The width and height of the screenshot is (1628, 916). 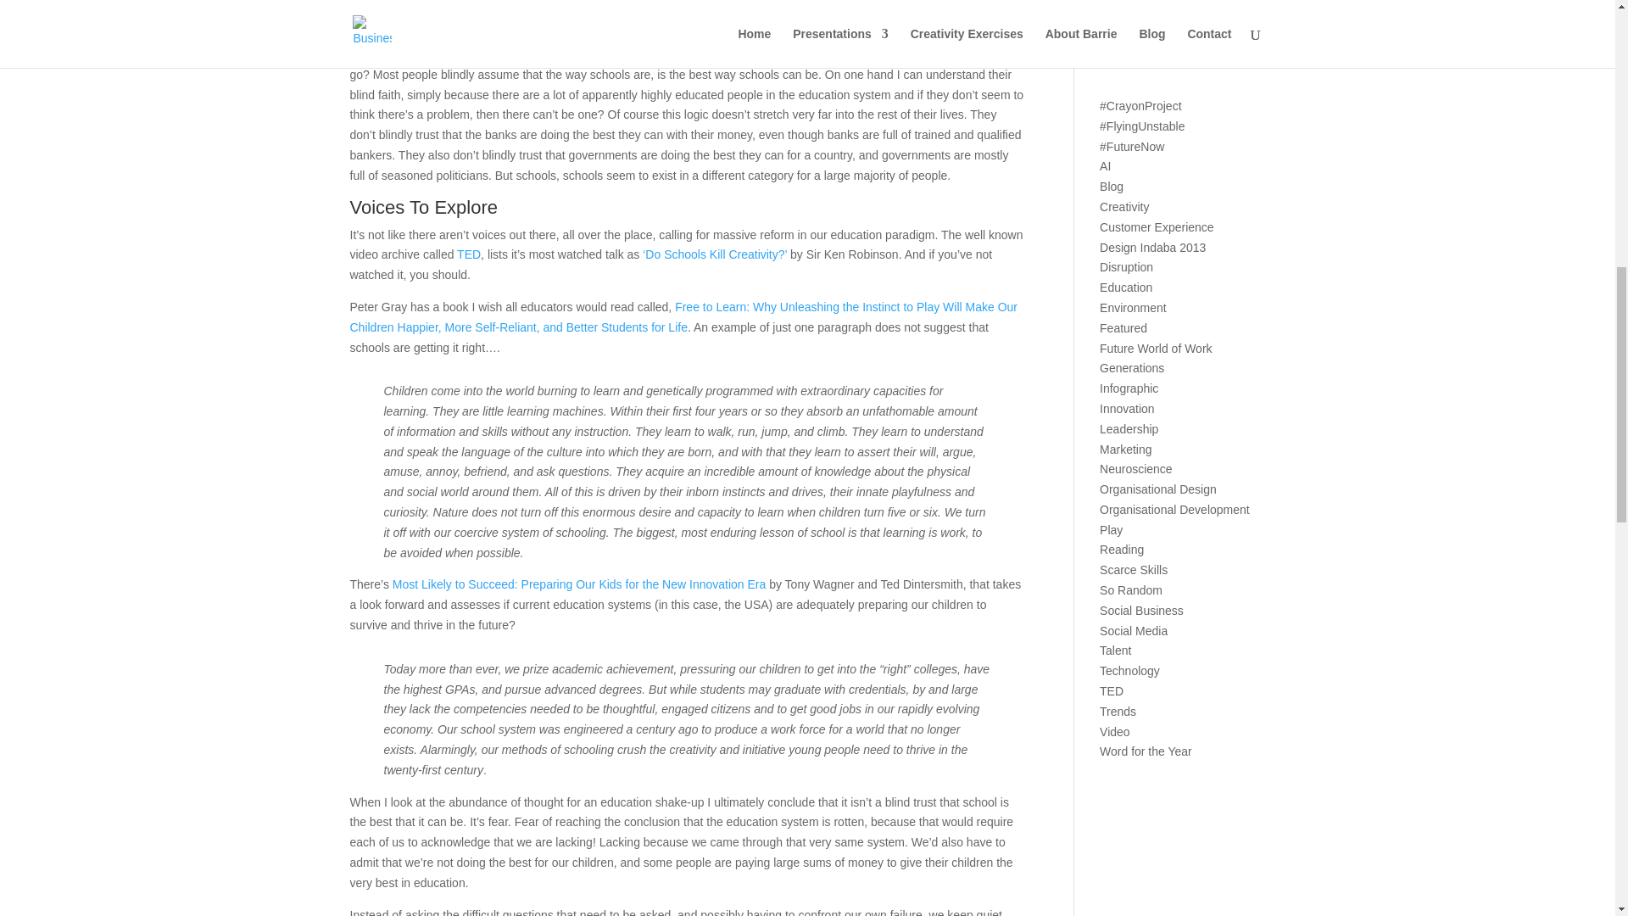 I want to click on Customer Experience, so click(x=1157, y=227).